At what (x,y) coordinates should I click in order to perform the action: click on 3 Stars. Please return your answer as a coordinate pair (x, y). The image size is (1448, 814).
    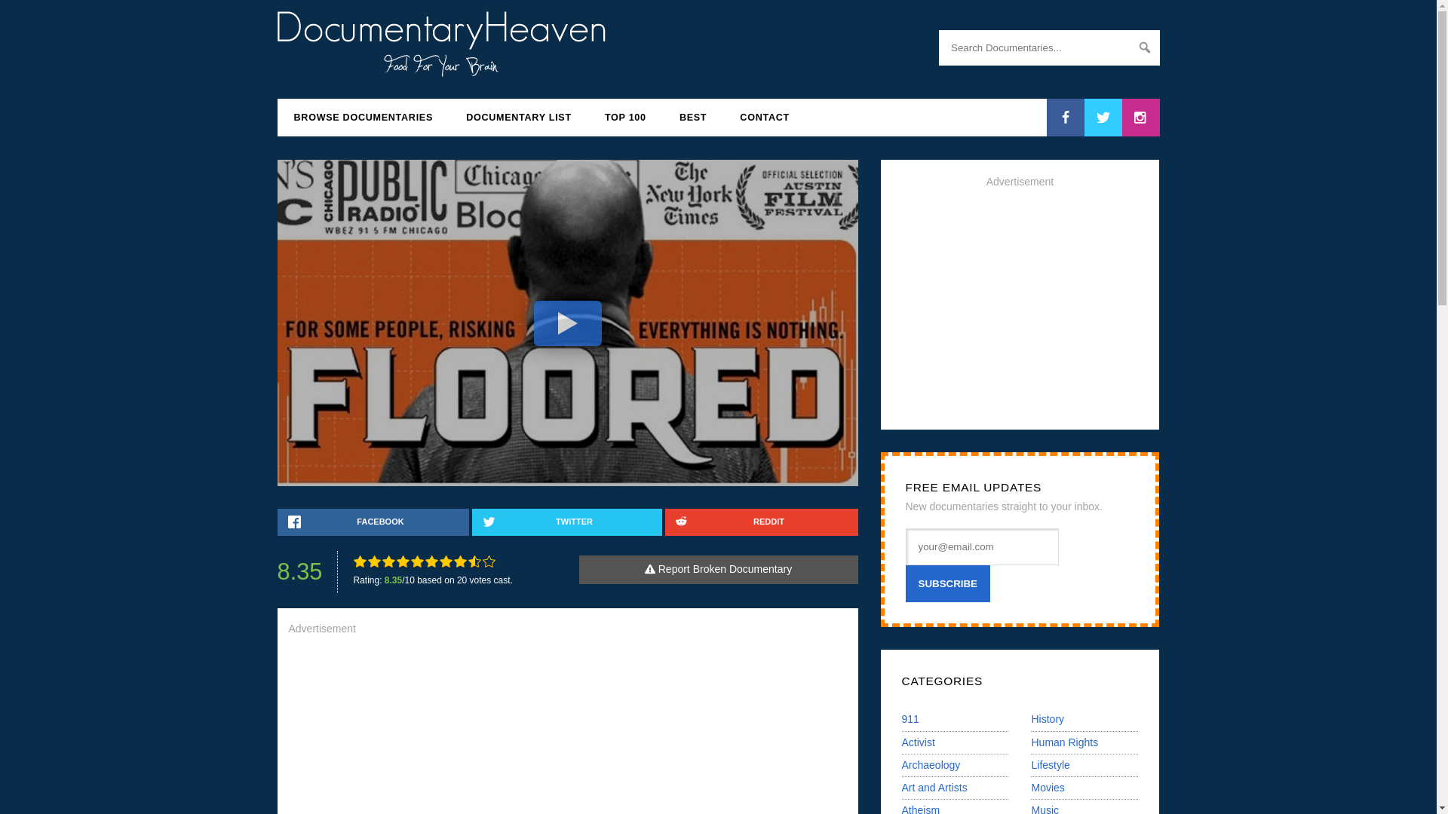
    Looking at the image, I should click on (388, 561).